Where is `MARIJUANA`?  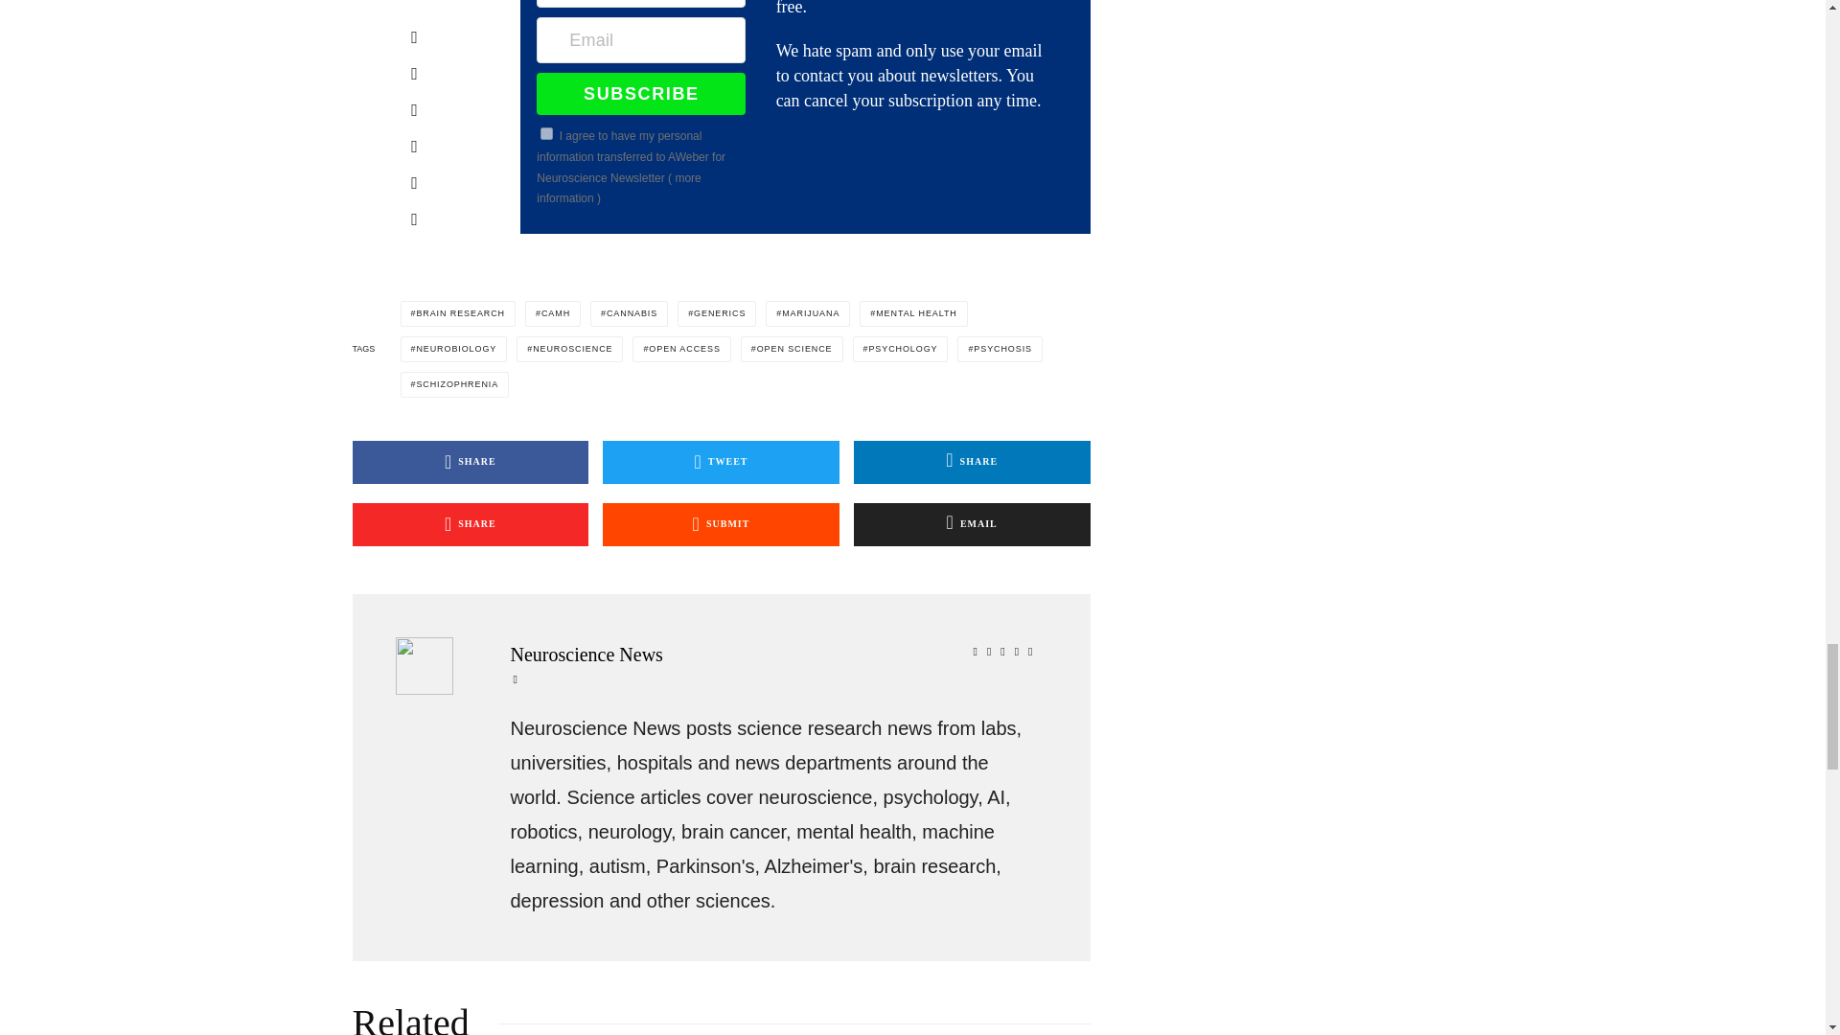 MARIJUANA is located at coordinates (807, 314).